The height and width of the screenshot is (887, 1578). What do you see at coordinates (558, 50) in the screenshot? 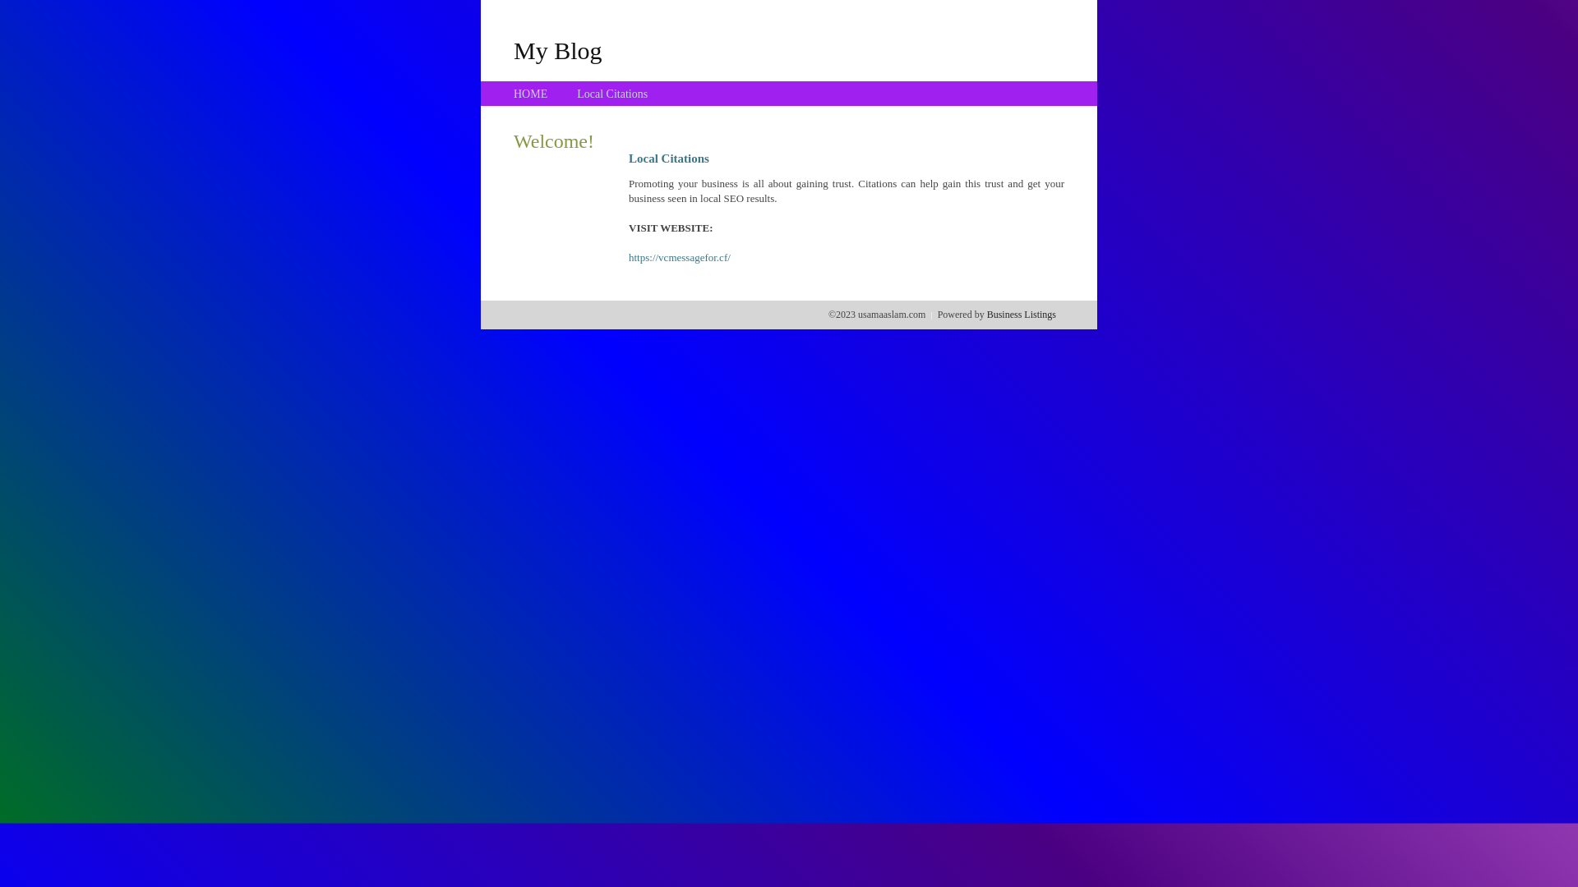
I see `My Blog` at bounding box center [558, 50].